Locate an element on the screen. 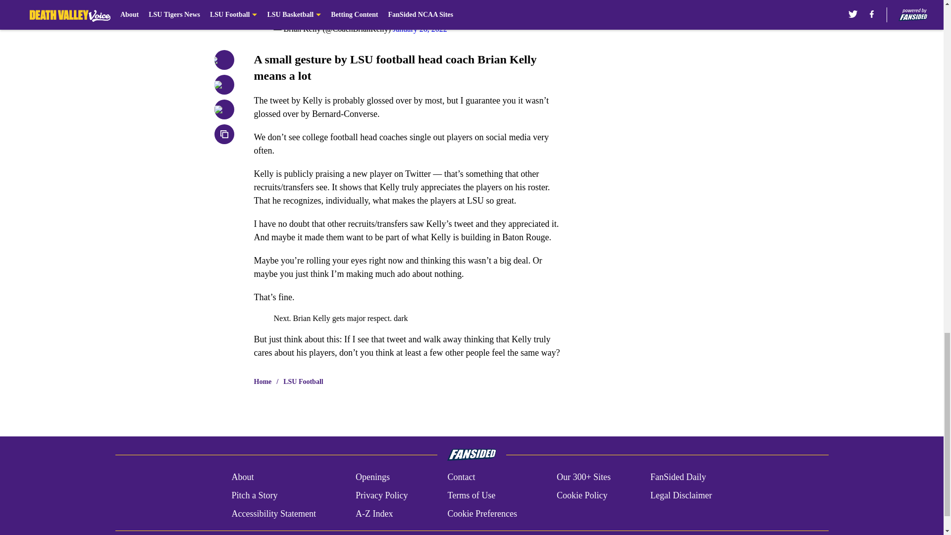 The image size is (951, 535). January 26, 2022 is located at coordinates (420, 29).